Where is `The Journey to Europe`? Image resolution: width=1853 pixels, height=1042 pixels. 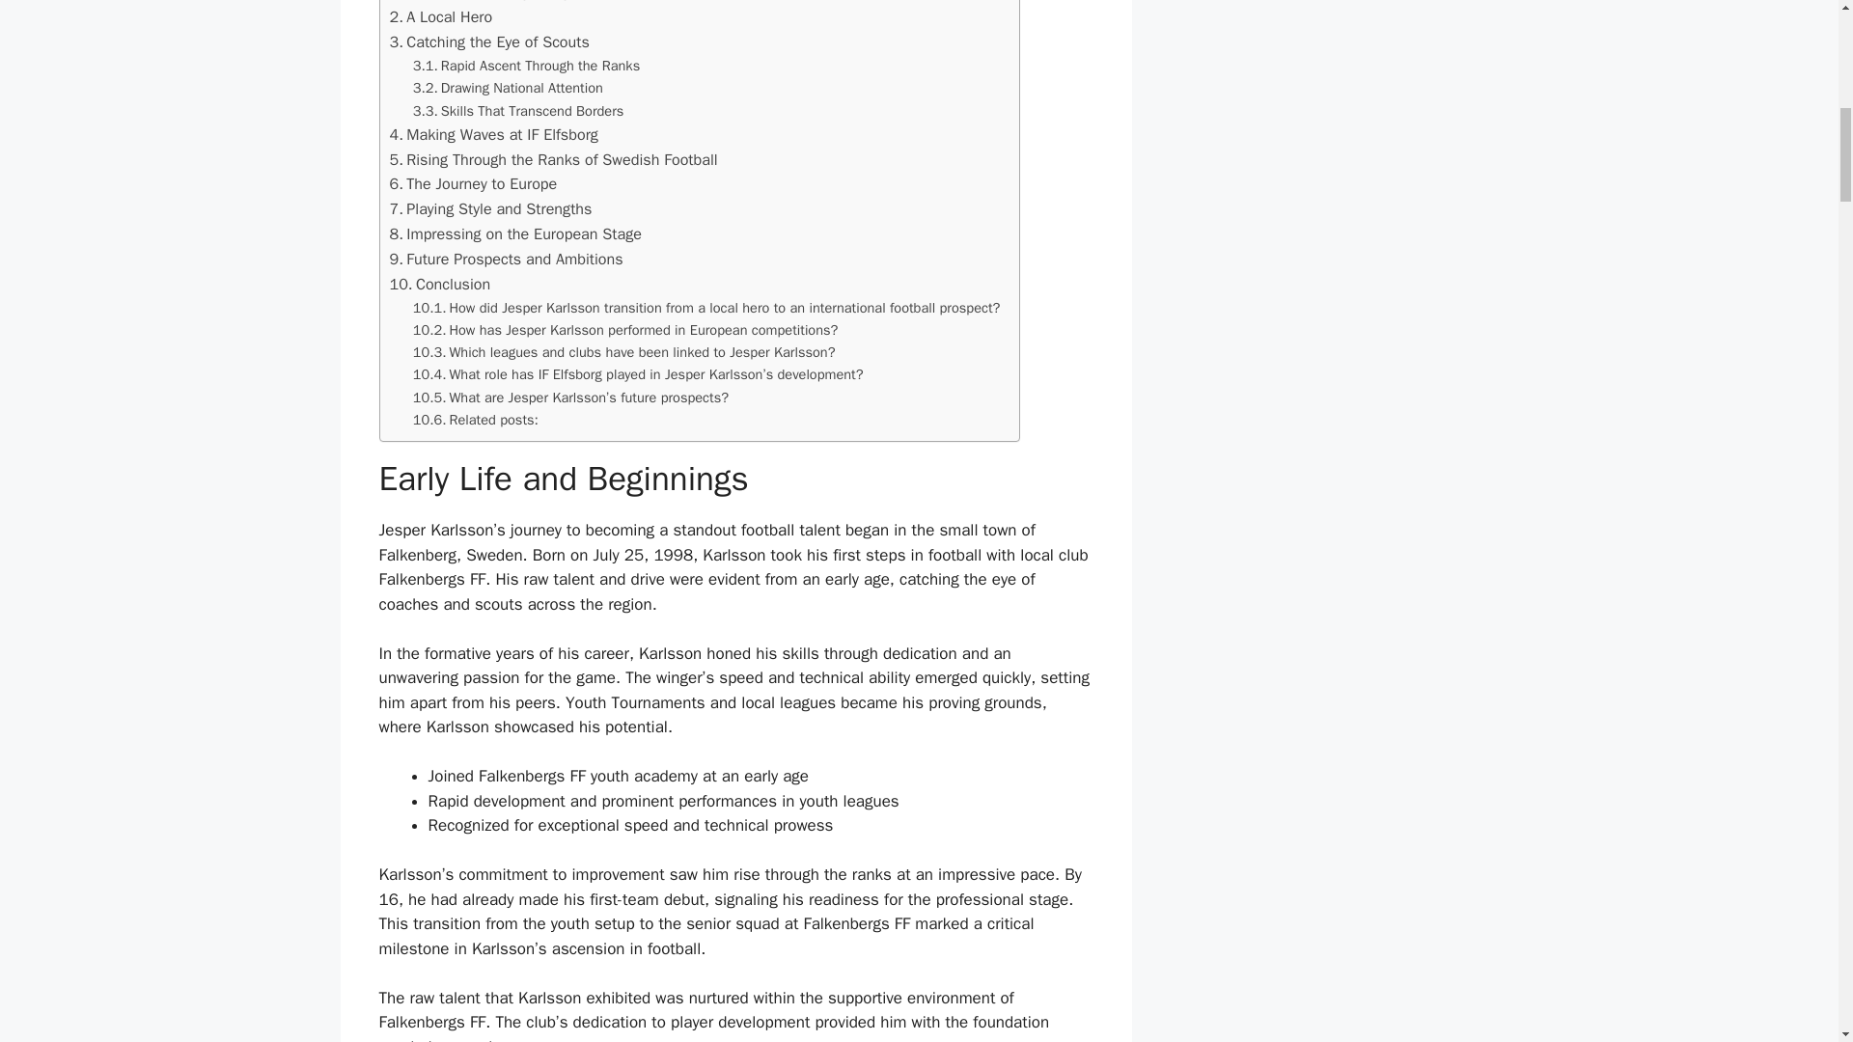 The Journey to Europe is located at coordinates (473, 184).